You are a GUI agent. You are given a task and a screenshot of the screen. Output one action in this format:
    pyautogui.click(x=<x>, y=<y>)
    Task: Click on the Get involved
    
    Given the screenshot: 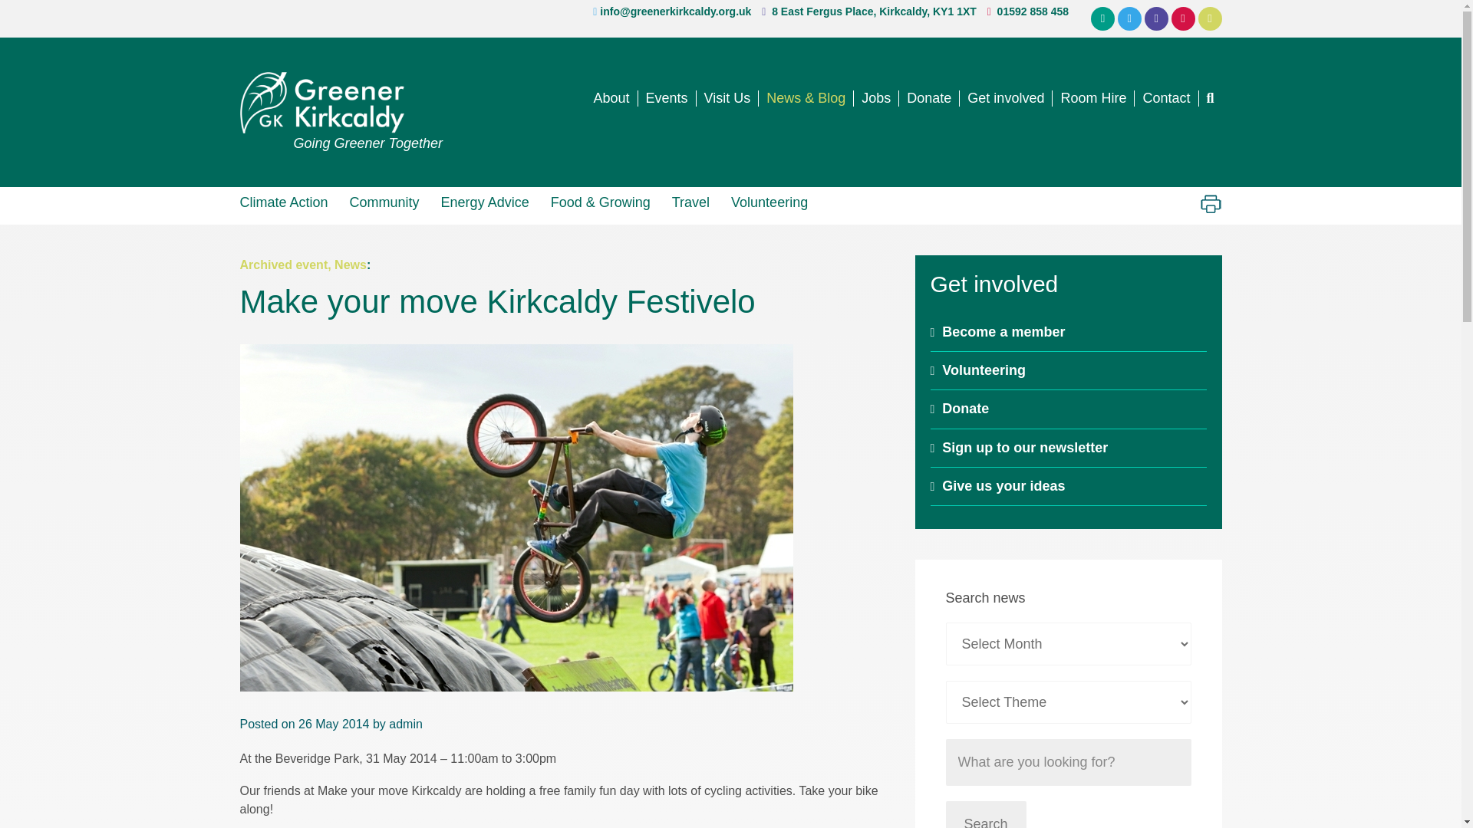 What is the action you would take?
    pyautogui.click(x=1007, y=98)
    